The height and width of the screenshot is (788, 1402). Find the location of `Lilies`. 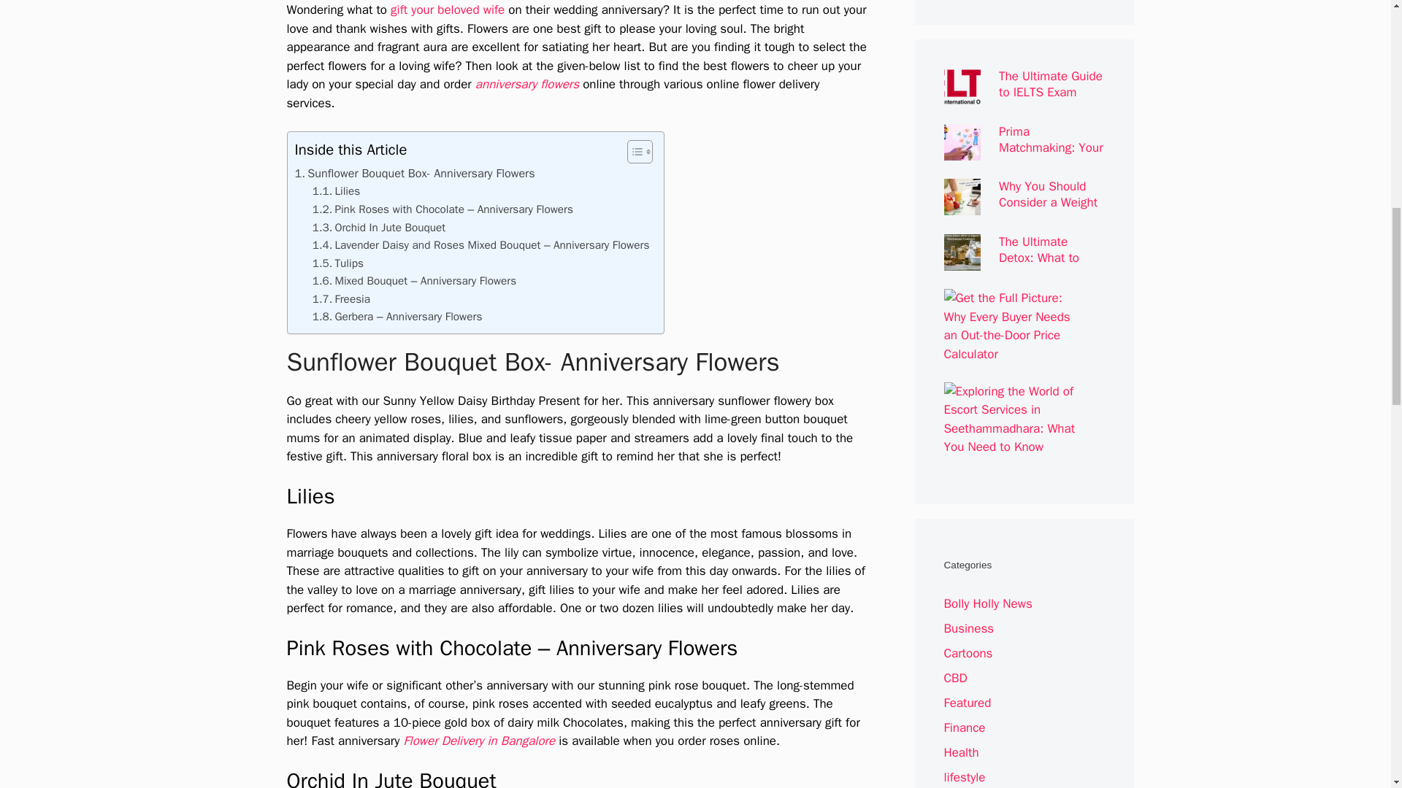

Lilies is located at coordinates (336, 191).